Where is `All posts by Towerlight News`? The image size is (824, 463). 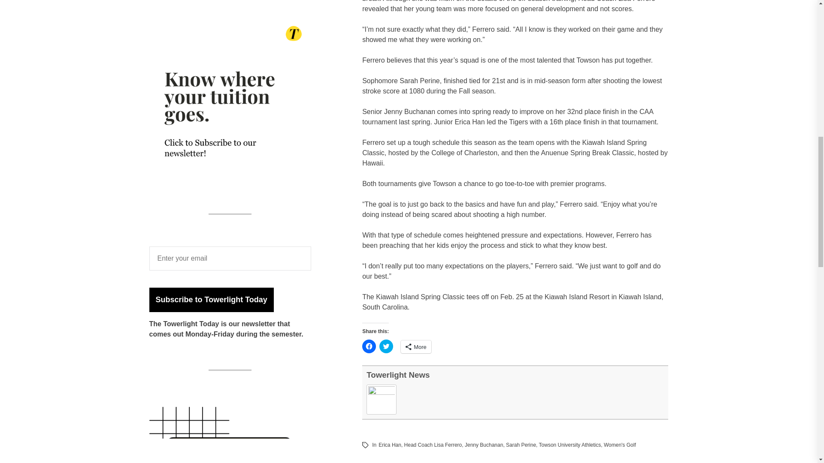 All posts by Towerlight News is located at coordinates (398, 375).